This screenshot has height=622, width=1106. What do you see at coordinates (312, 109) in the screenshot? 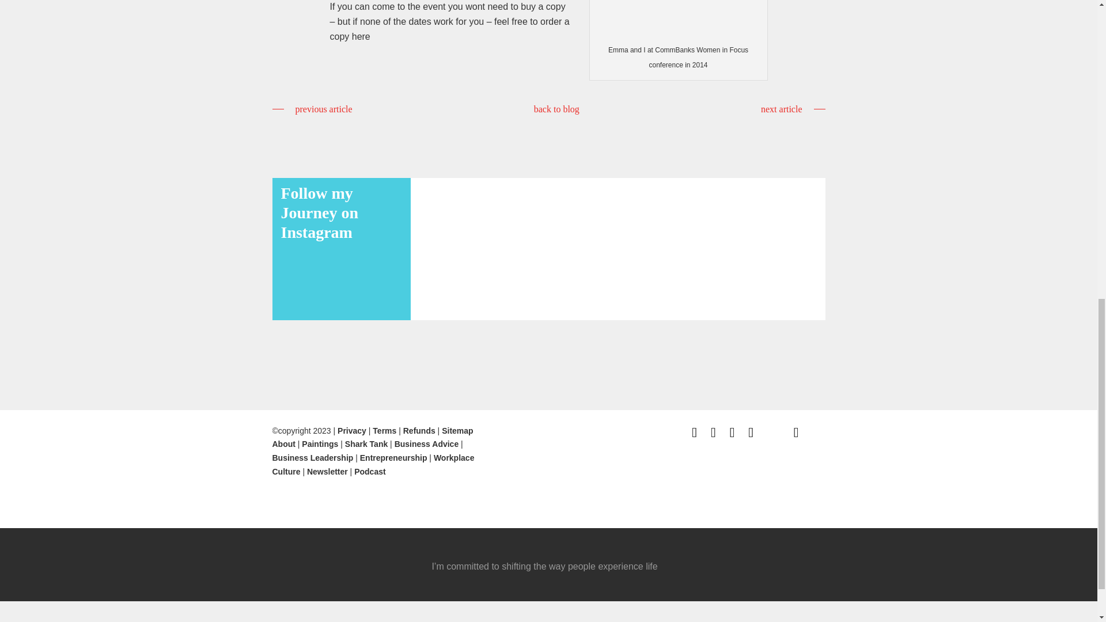
I see `previous article` at bounding box center [312, 109].